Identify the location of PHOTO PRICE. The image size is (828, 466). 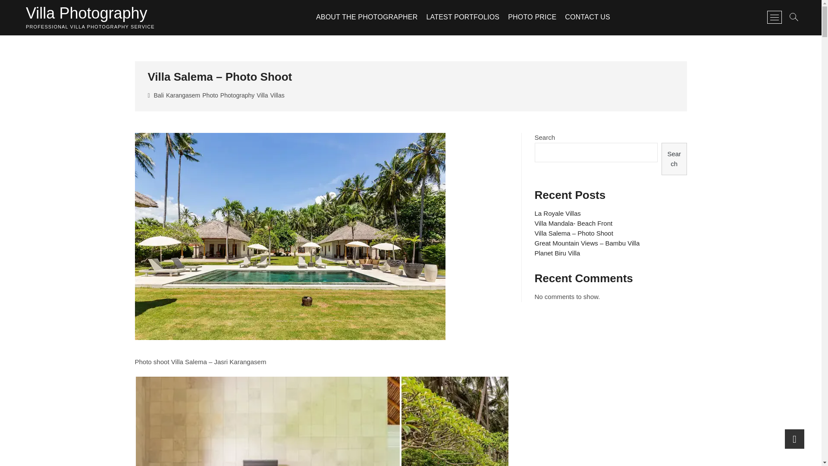
(532, 17).